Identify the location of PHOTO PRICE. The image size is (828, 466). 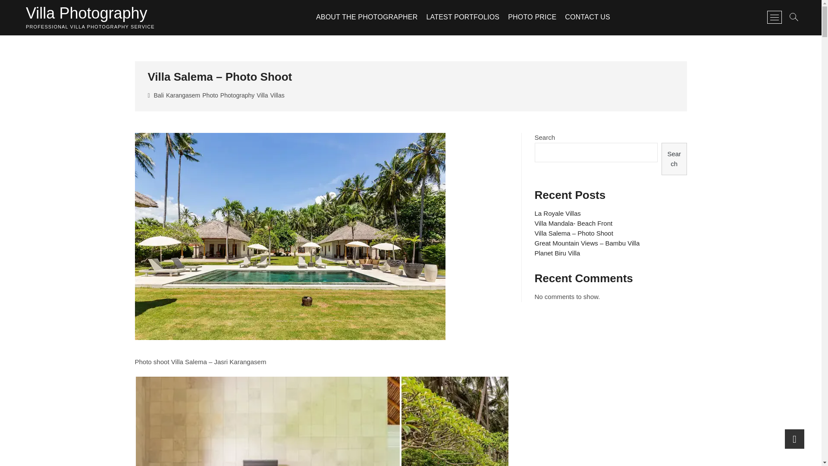
(532, 17).